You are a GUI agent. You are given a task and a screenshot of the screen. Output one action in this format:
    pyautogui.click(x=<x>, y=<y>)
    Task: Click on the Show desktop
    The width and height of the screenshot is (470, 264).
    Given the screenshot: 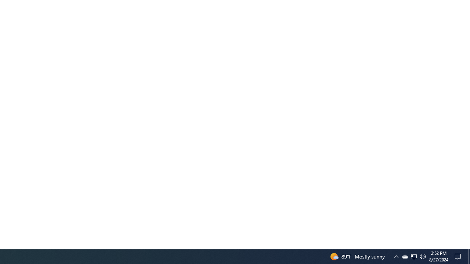 What is the action you would take?
    pyautogui.click(x=413, y=257)
    